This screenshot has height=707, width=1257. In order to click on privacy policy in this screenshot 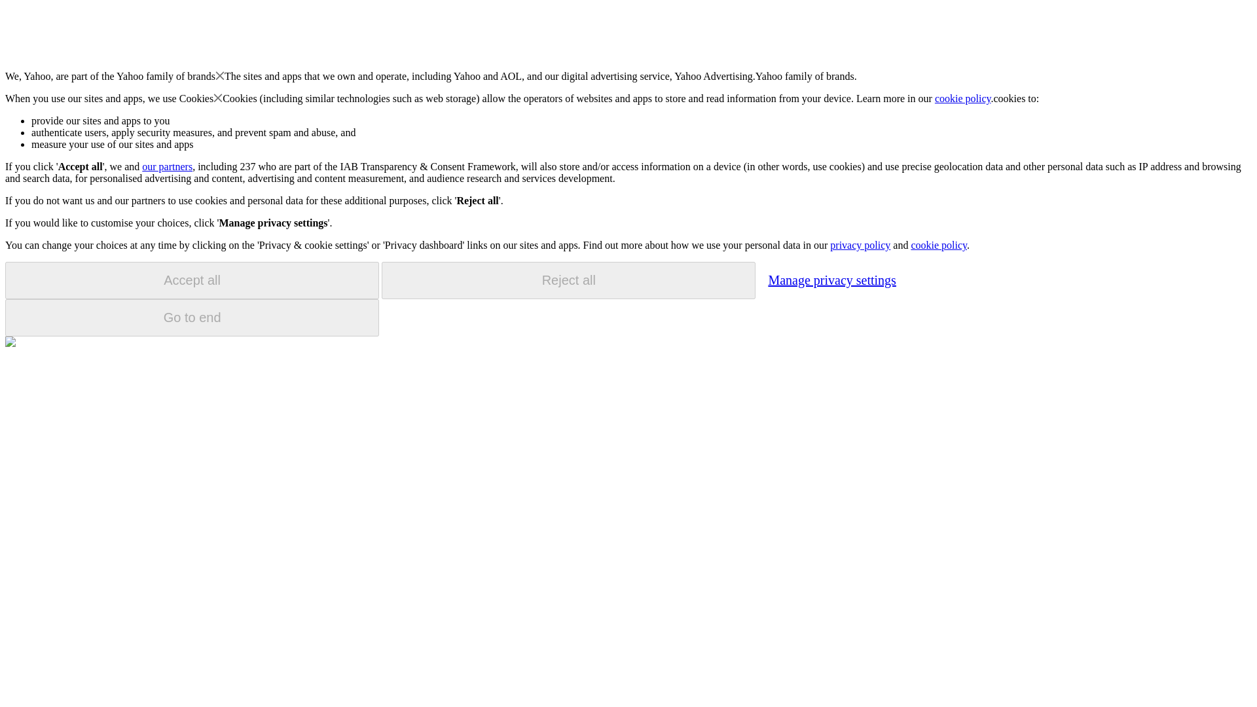, I will do `click(860, 245)`.